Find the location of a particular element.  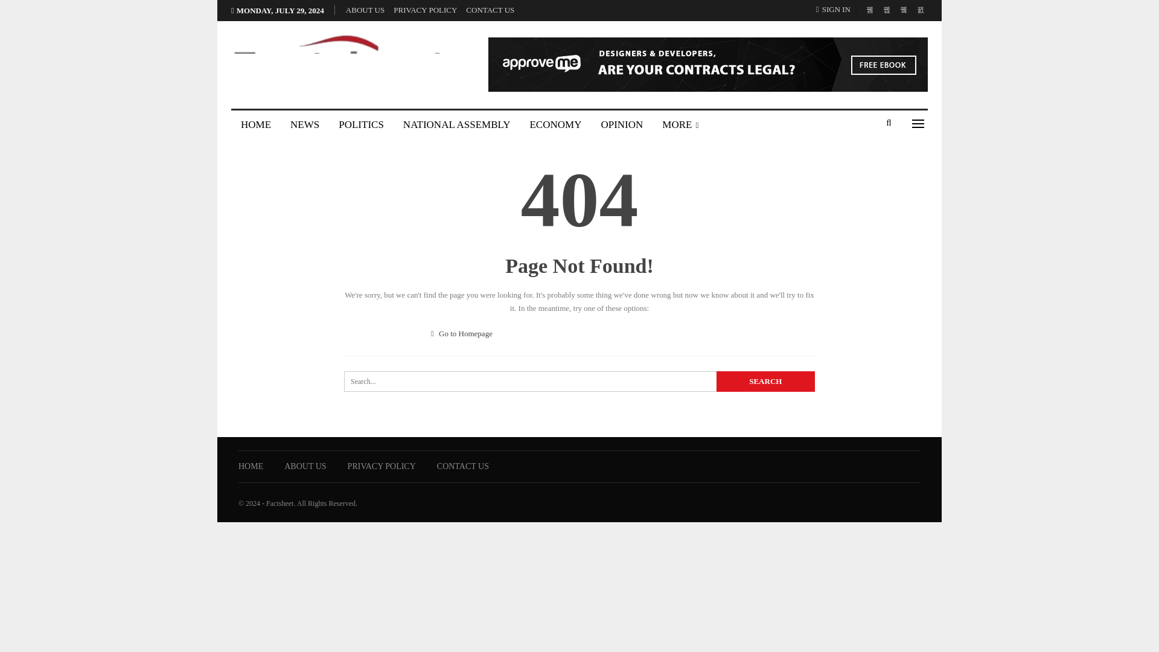

ECONOMY is located at coordinates (555, 124).